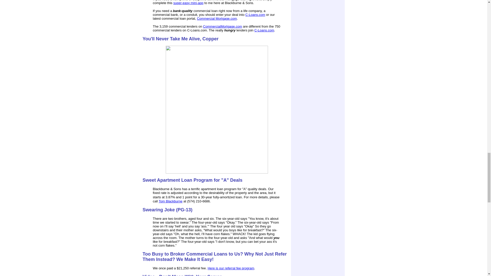  Describe the element at coordinates (170, 201) in the screenshot. I see `Tom Blackburne` at that location.